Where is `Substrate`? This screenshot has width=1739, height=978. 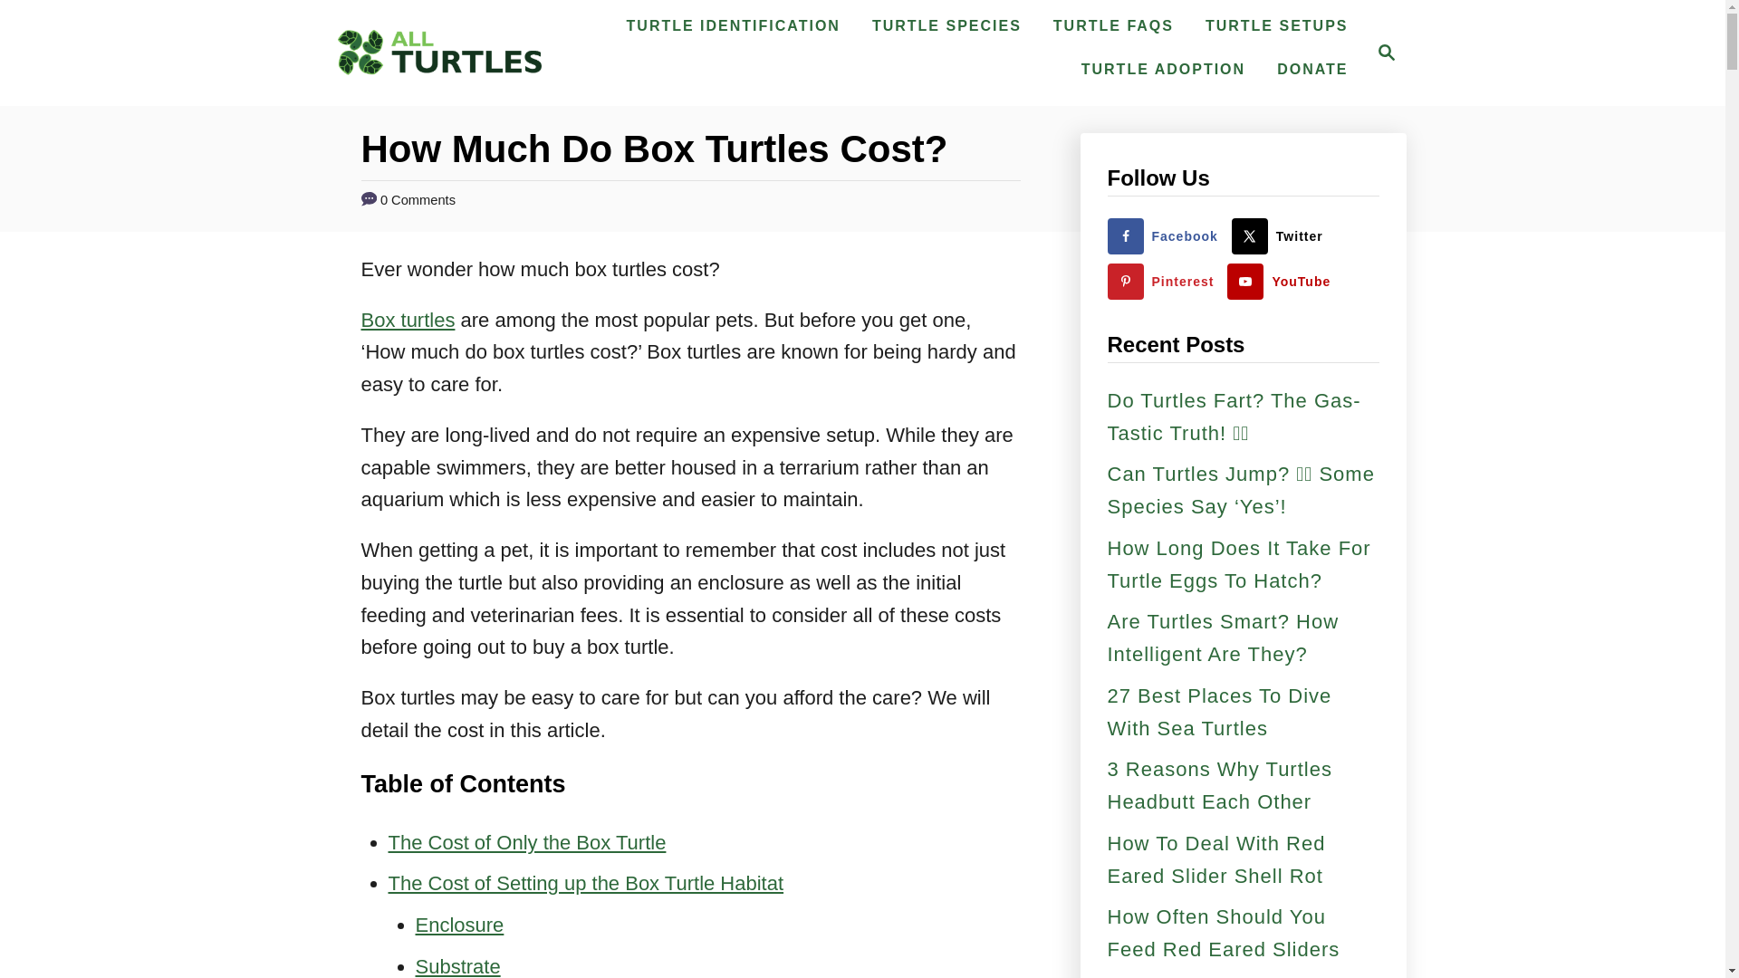 Substrate is located at coordinates (457, 967).